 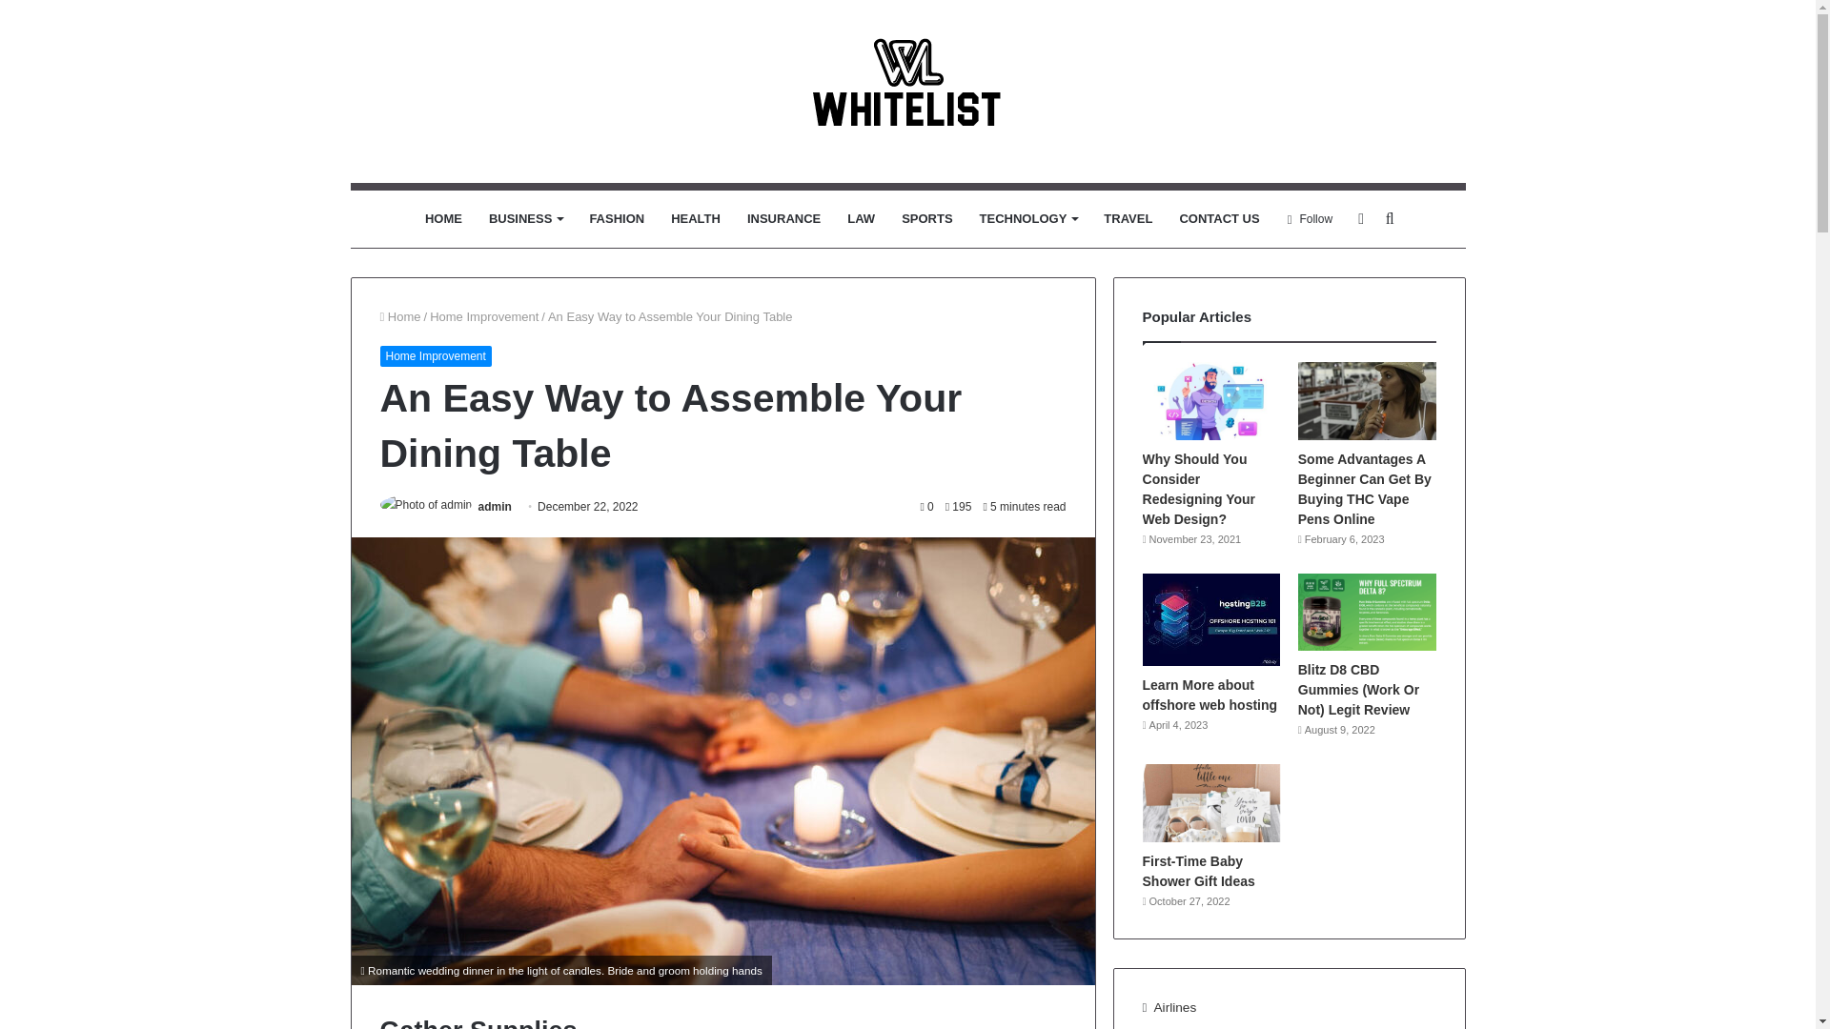 What do you see at coordinates (616, 219) in the screenshot?
I see `FASHION` at bounding box center [616, 219].